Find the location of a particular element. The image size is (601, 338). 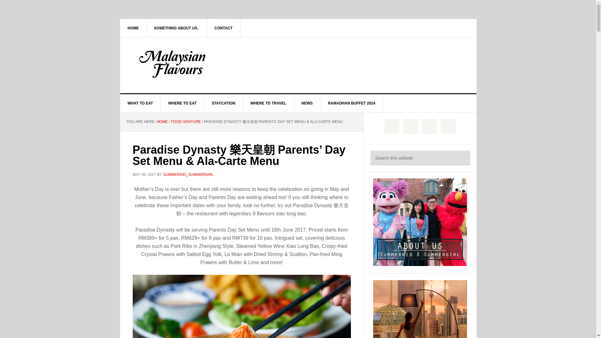

news is located at coordinates (307, 103).